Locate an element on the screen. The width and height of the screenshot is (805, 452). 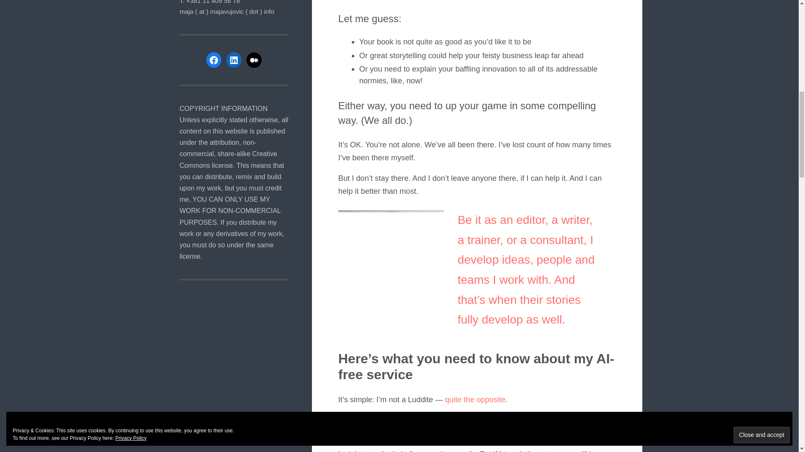
consultant is located at coordinates (557, 240).